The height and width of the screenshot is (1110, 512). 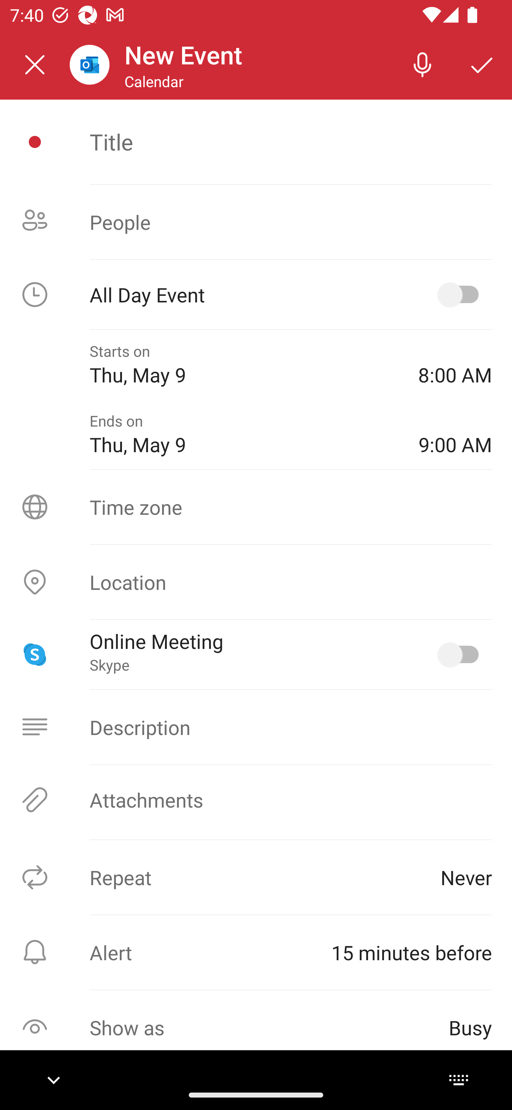 What do you see at coordinates (256, 800) in the screenshot?
I see `Attachments` at bounding box center [256, 800].